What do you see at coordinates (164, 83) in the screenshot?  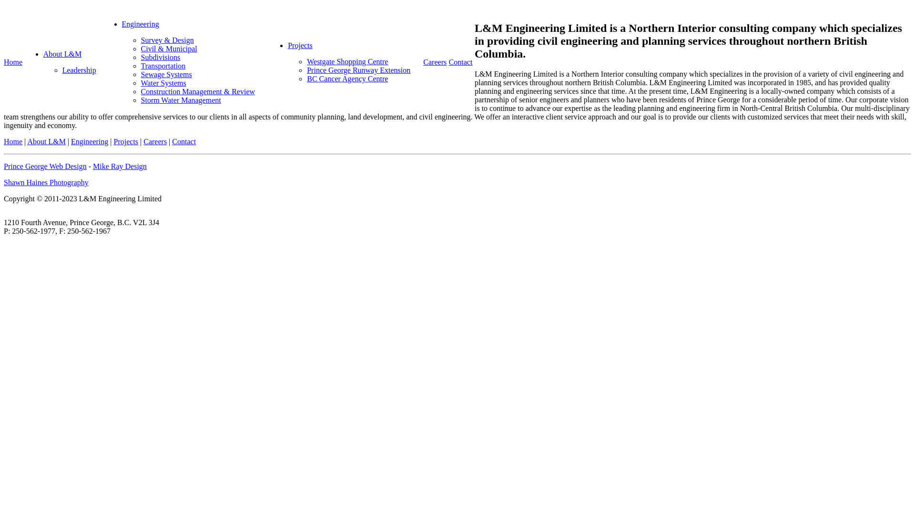 I see `Water Systems` at bounding box center [164, 83].